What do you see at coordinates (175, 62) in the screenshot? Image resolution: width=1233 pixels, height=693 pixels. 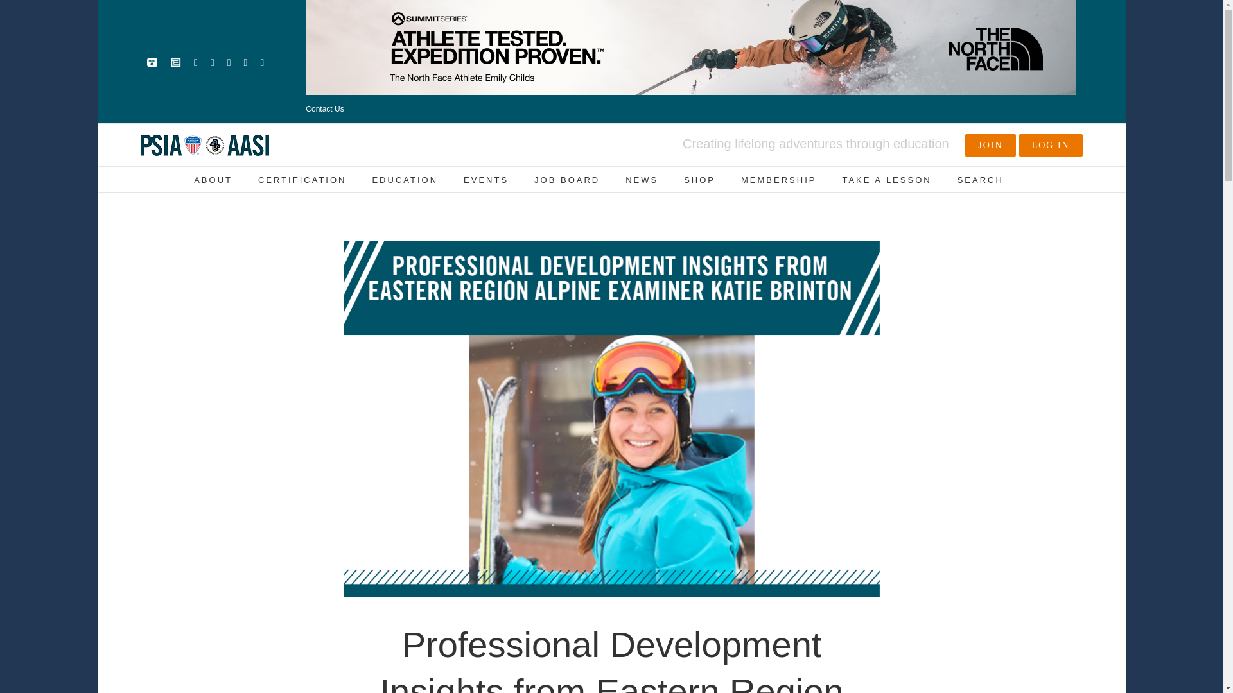 I see `Elearning` at bounding box center [175, 62].